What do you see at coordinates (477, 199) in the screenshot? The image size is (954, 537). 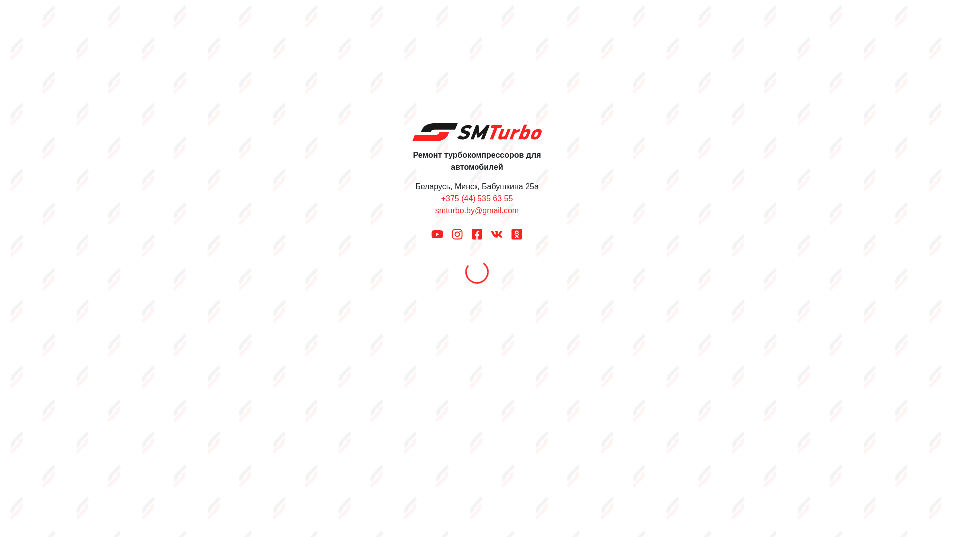 I see `+375 (44) 535 63 55` at bounding box center [477, 199].